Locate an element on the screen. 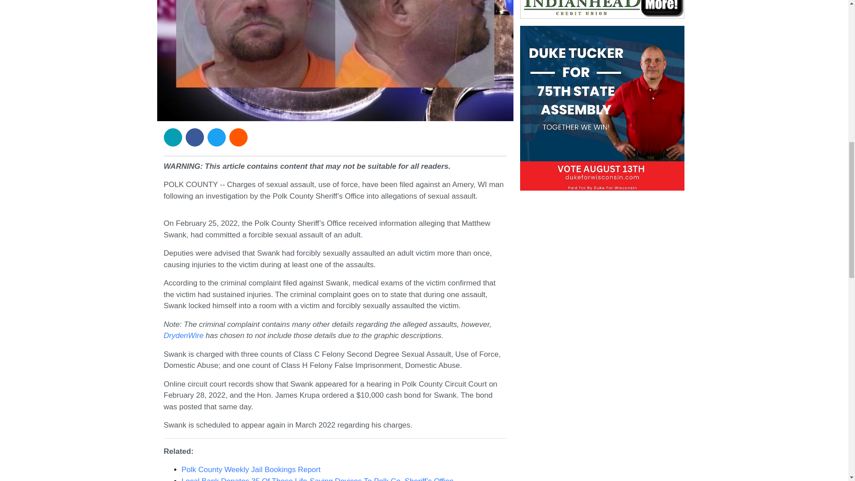 This screenshot has height=481, width=855. twitter is located at coordinates (216, 137).